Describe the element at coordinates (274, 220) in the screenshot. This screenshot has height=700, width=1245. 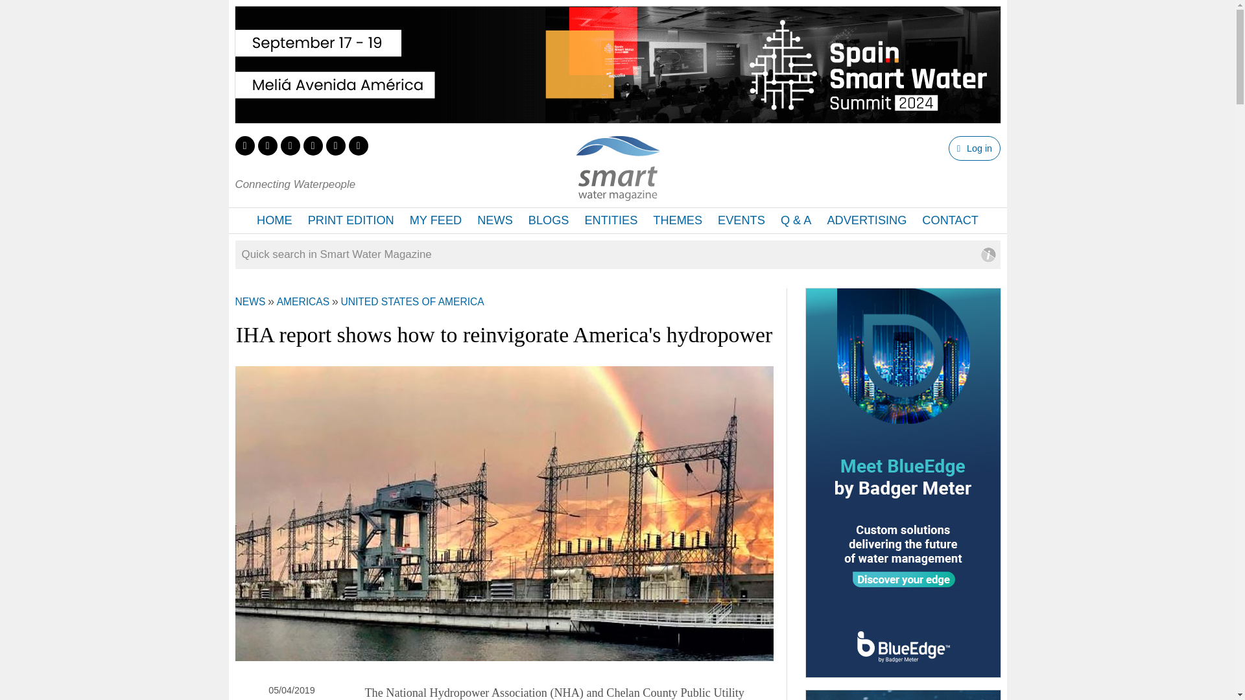
I see `HOME` at that location.